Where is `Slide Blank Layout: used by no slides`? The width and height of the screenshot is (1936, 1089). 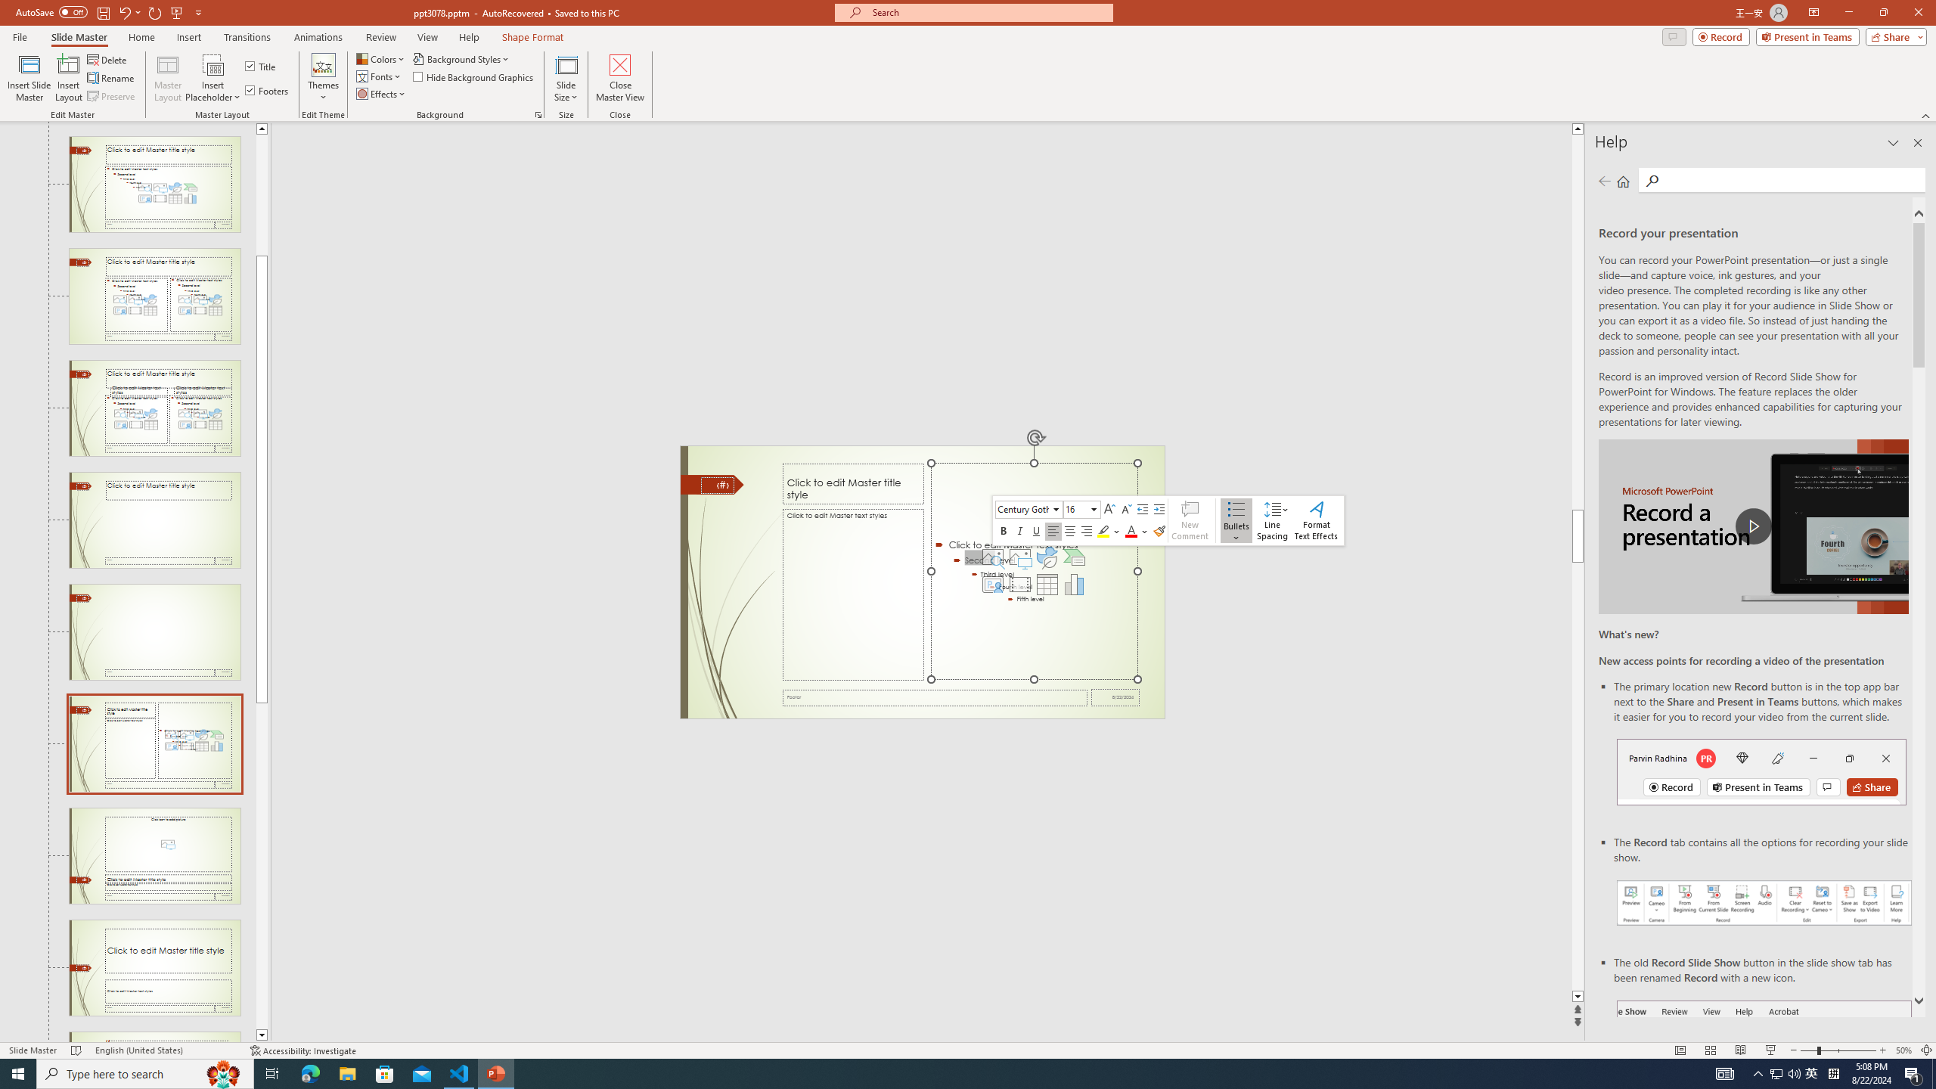 Slide Blank Layout: used by no slides is located at coordinates (154, 632).